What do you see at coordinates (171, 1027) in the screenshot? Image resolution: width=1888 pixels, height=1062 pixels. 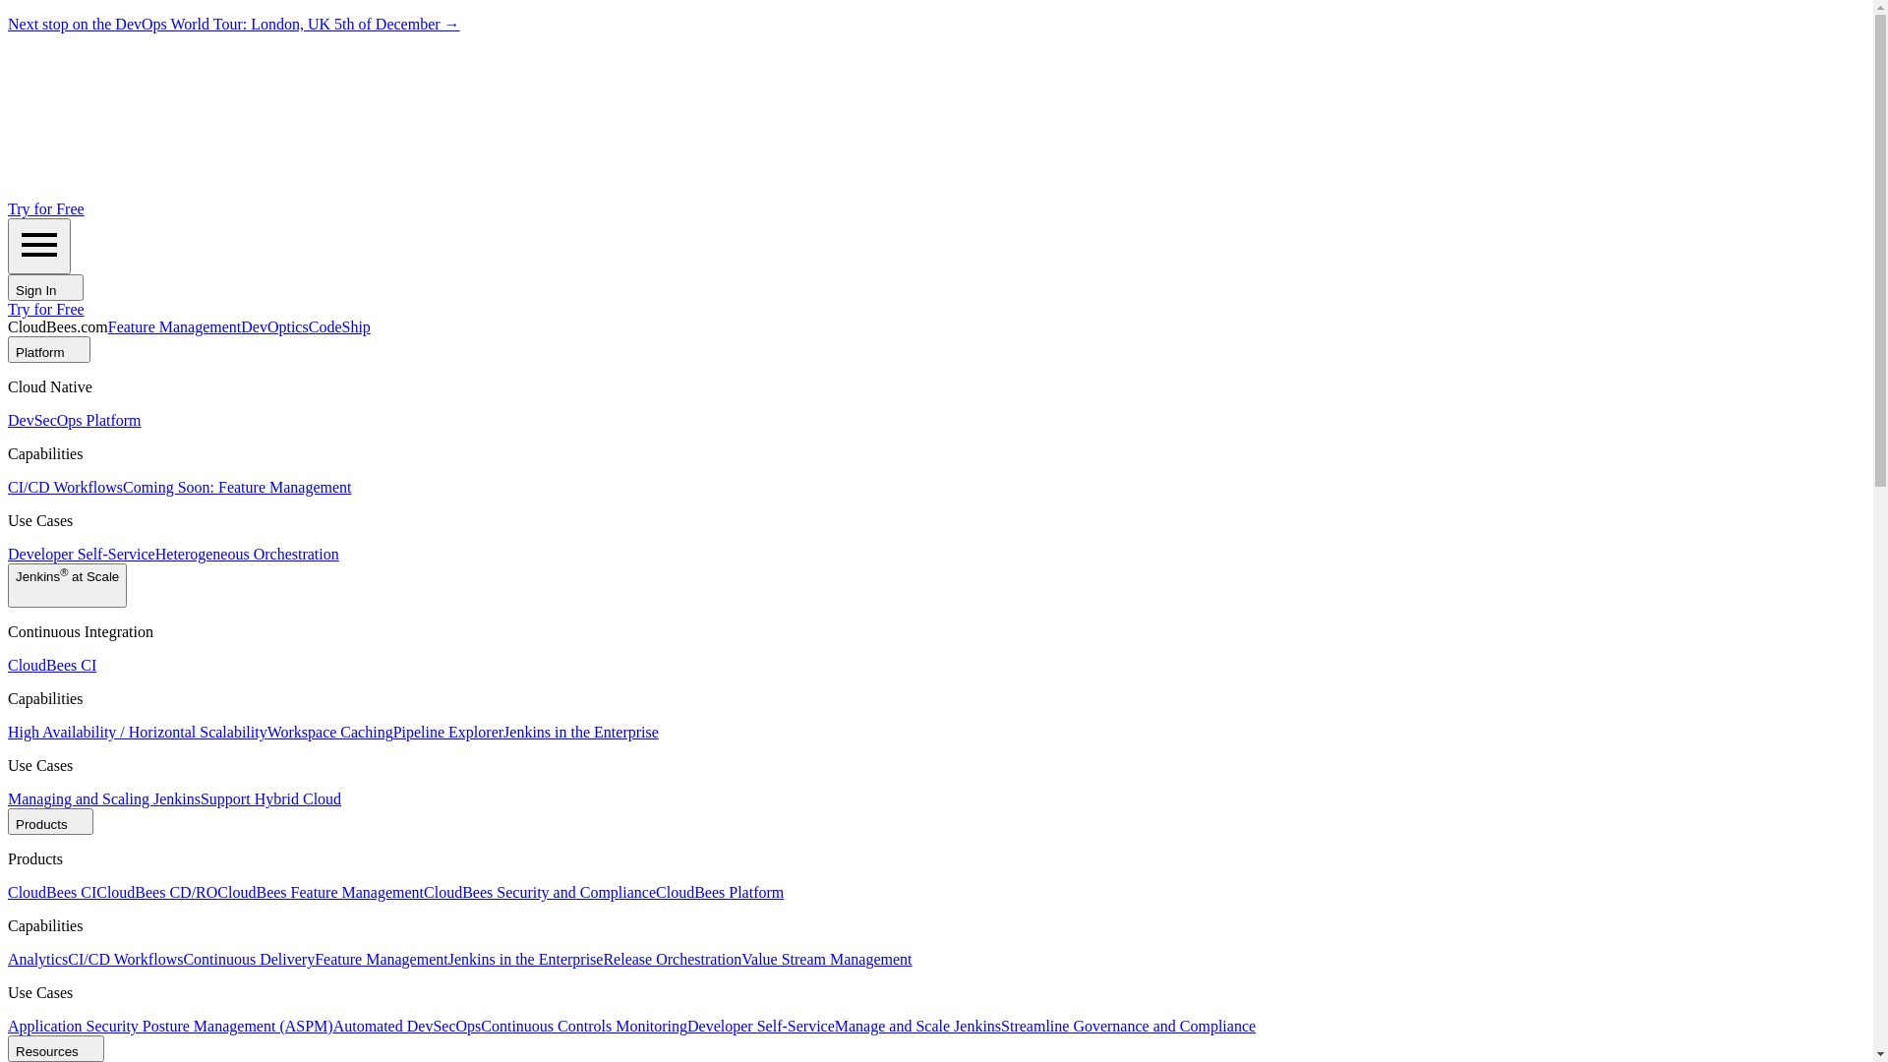 I see `Application Security Posture Management (ASPM)` at bounding box center [171, 1027].